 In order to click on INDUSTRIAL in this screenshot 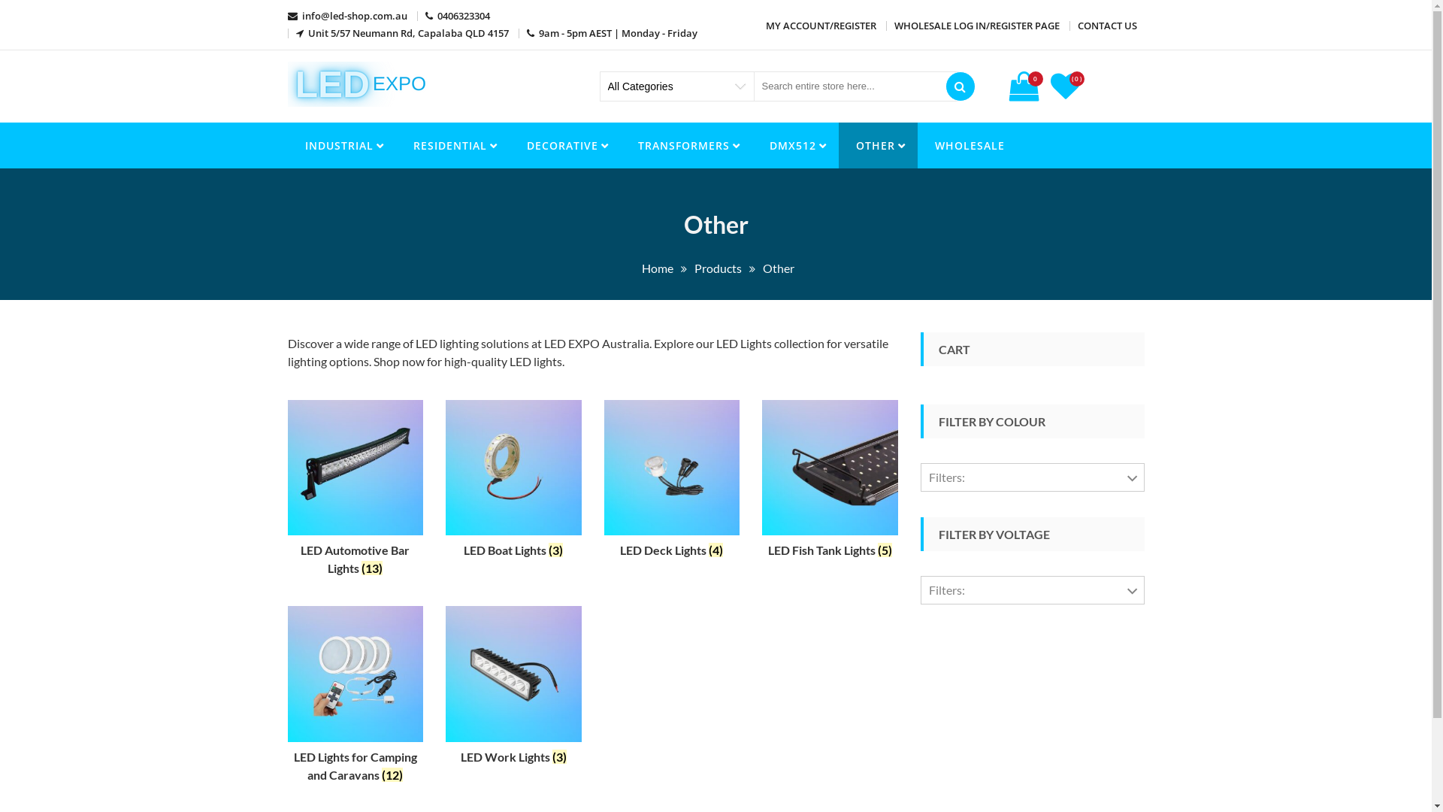, I will do `click(341, 146)`.